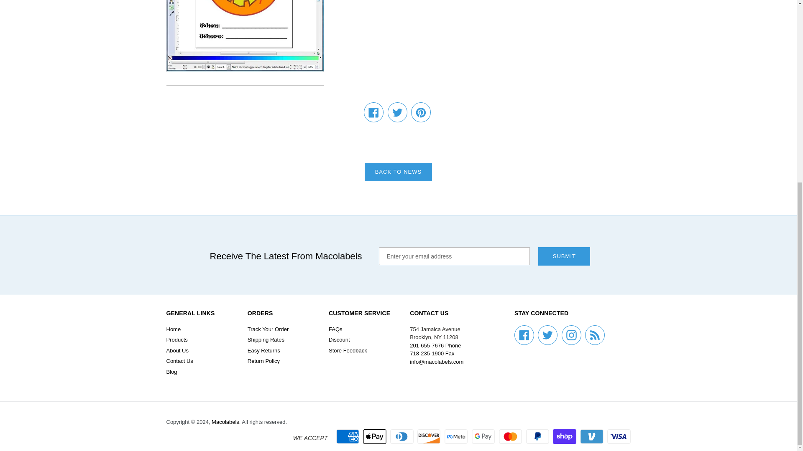 The width and height of the screenshot is (803, 451). I want to click on Macolabels on Twitter, so click(547, 335).